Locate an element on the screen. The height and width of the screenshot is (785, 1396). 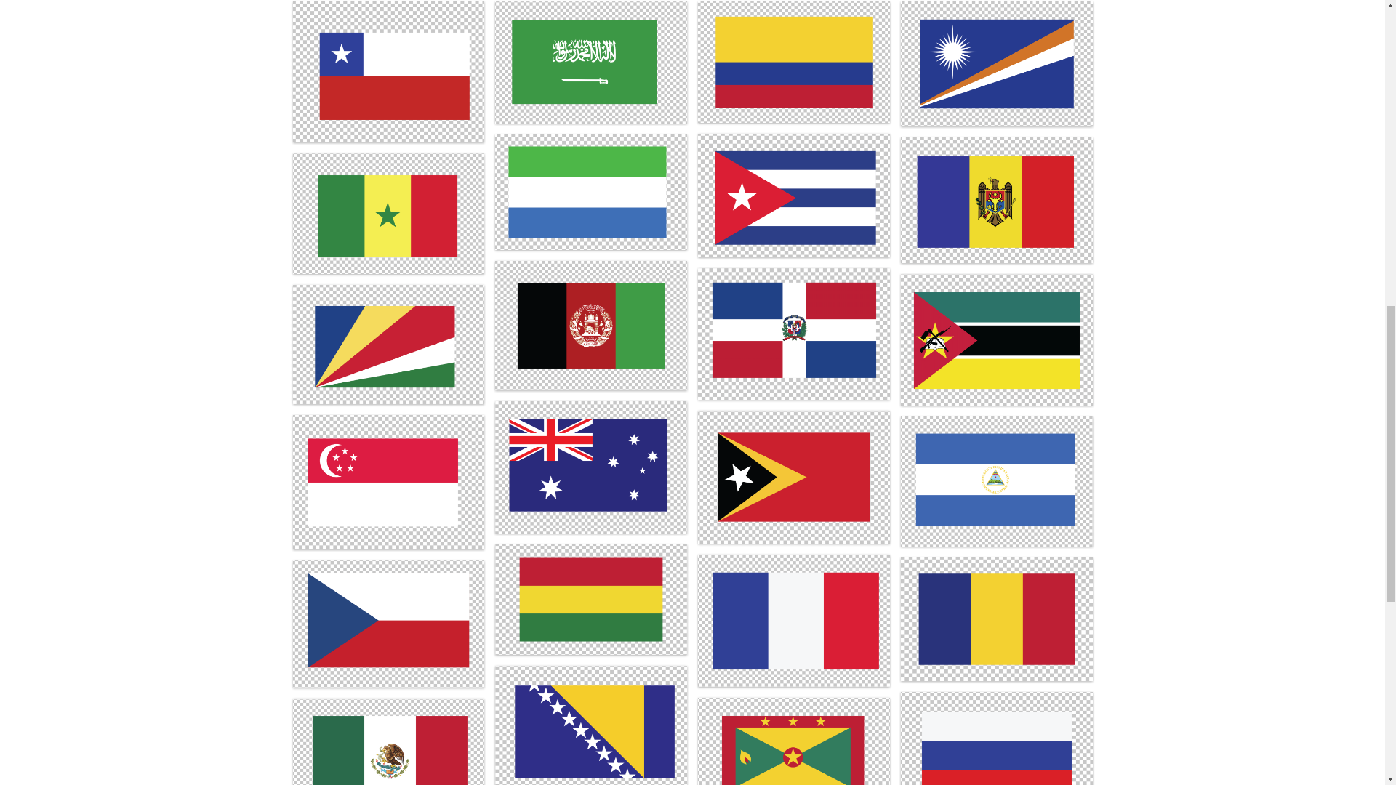
Flag of Mexico PNG Image is located at coordinates (388, 741).